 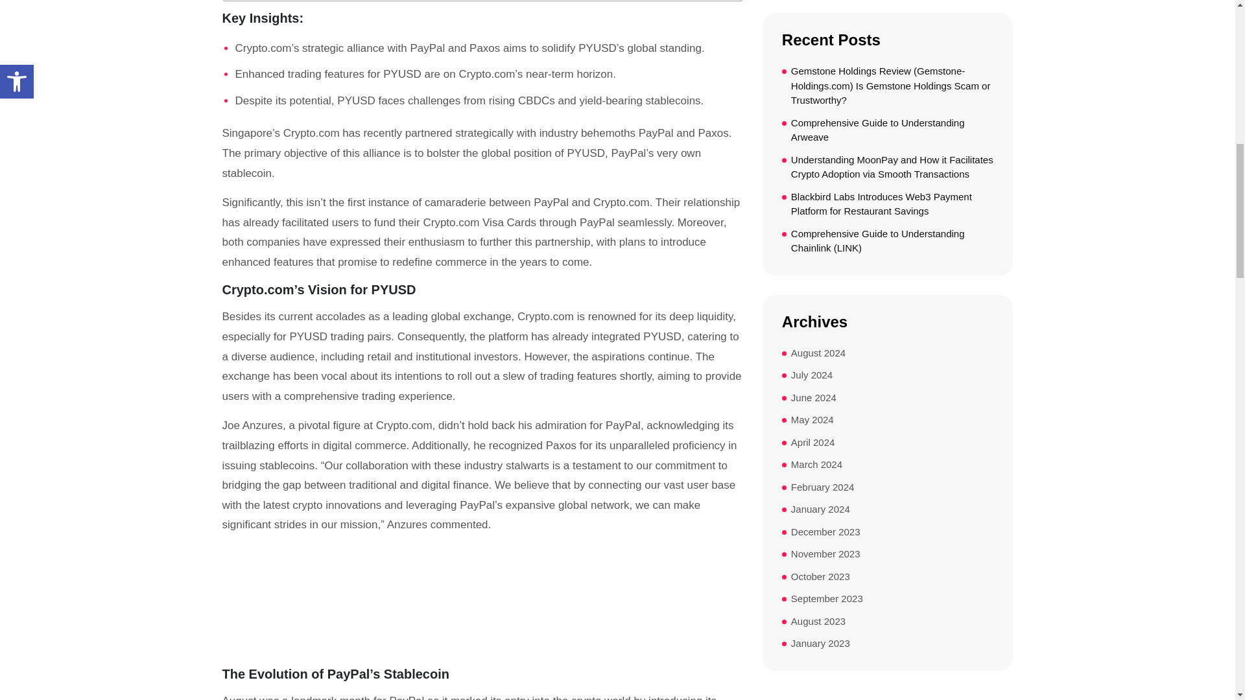 I want to click on August 2024, so click(x=818, y=353).